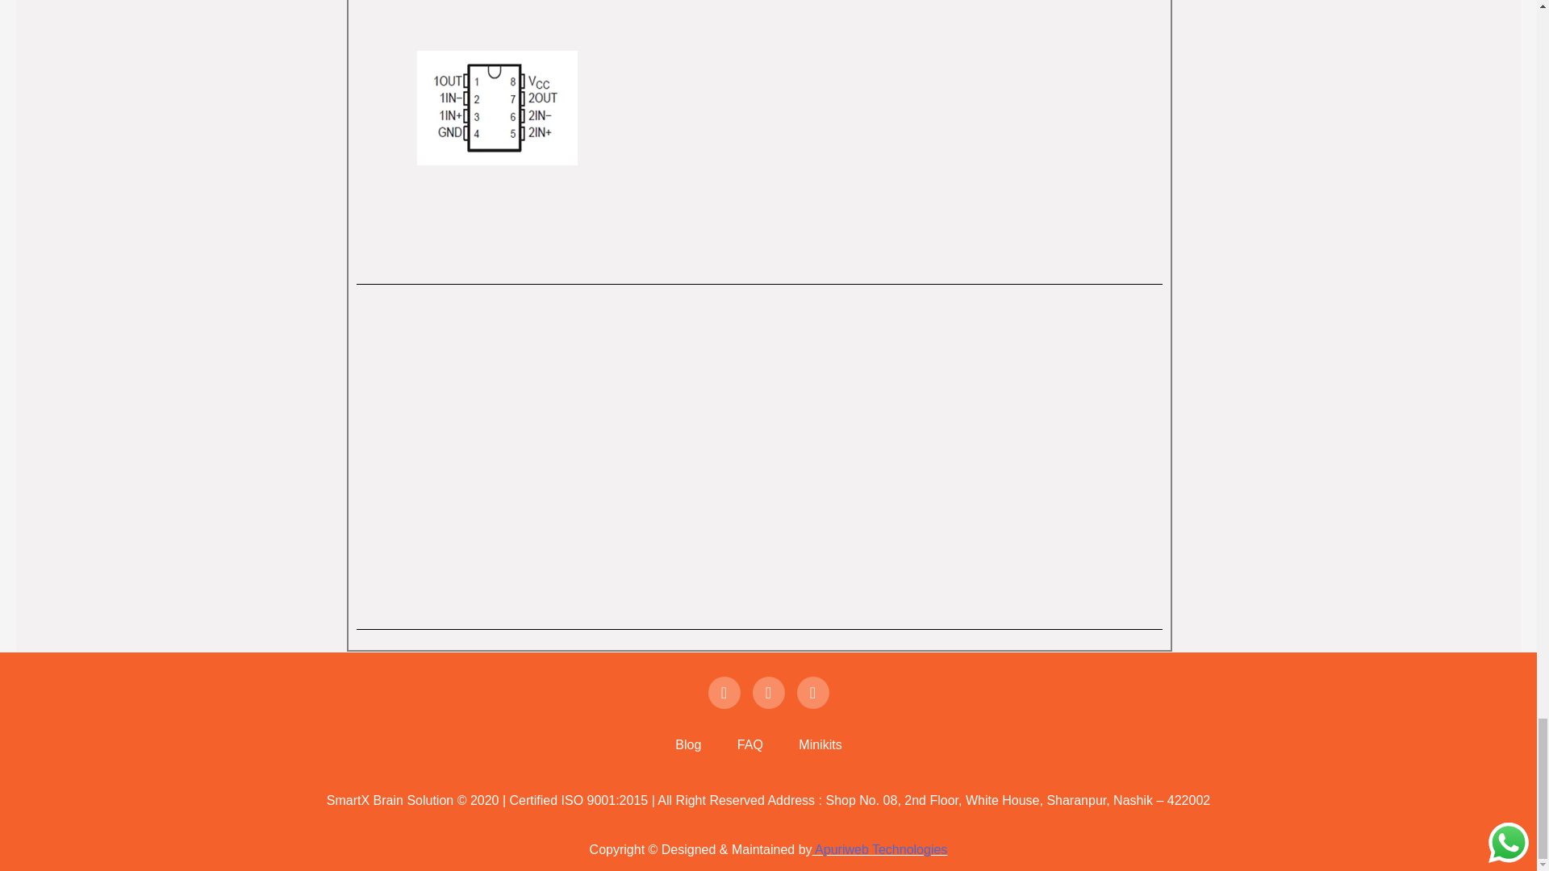  What do you see at coordinates (724, 693) in the screenshot?
I see `Youtube` at bounding box center [724, 693].